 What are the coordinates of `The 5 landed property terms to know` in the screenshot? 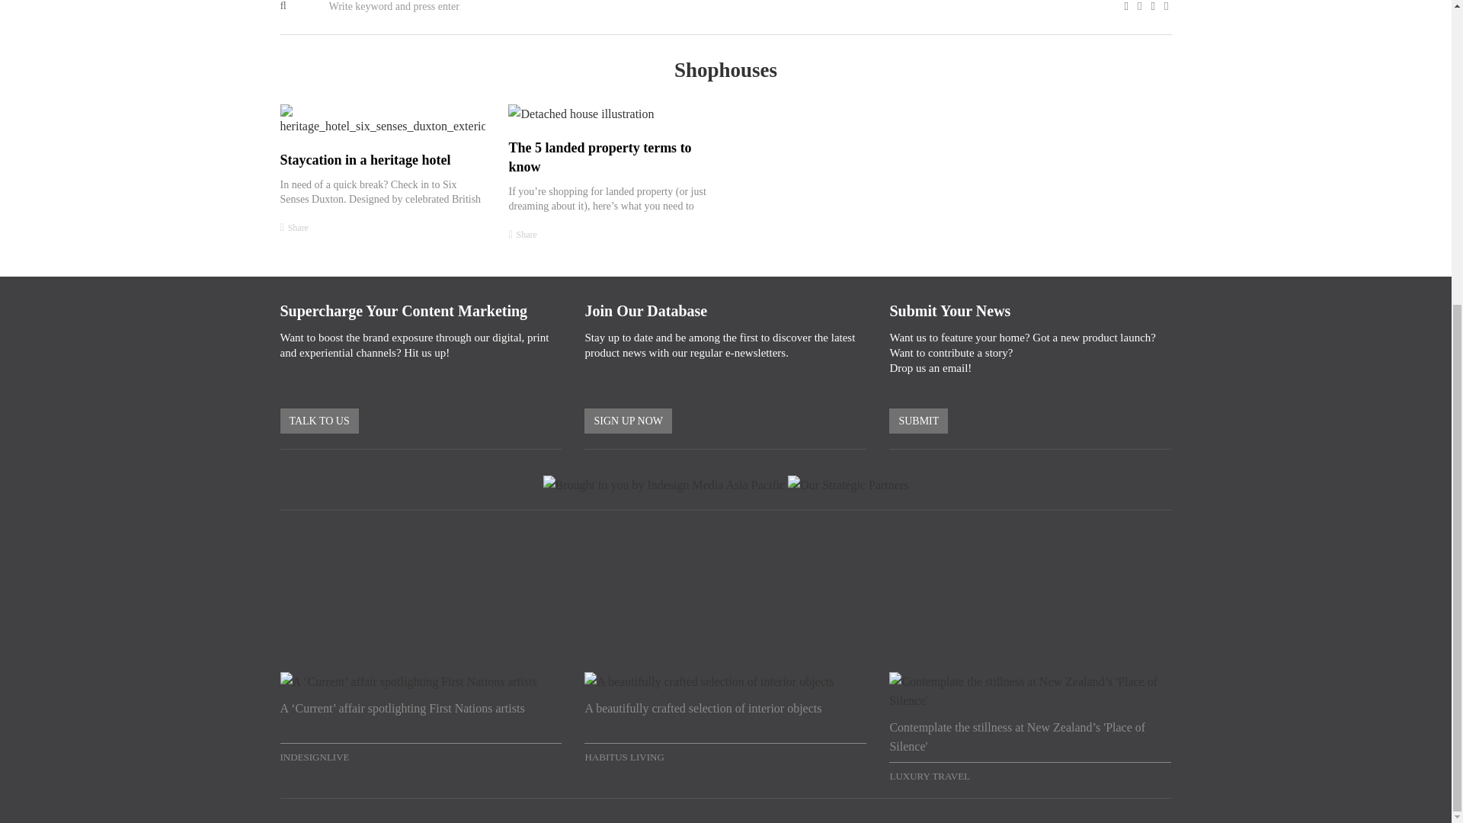 It's located at (599, 157).